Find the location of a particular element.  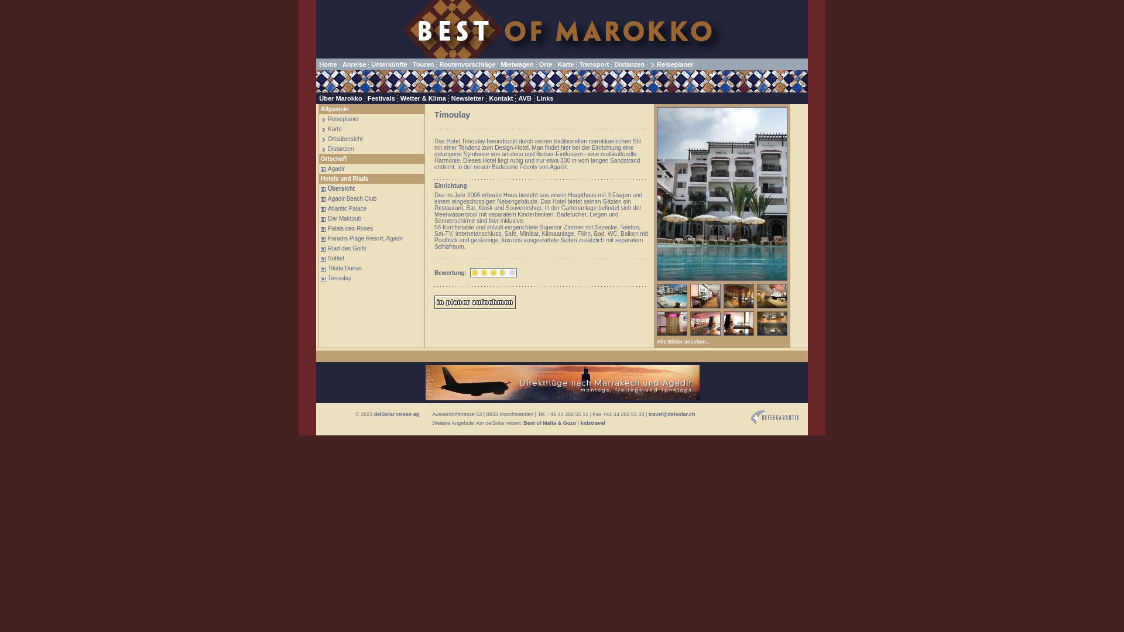

Karte is located at coordinates (331, 129).